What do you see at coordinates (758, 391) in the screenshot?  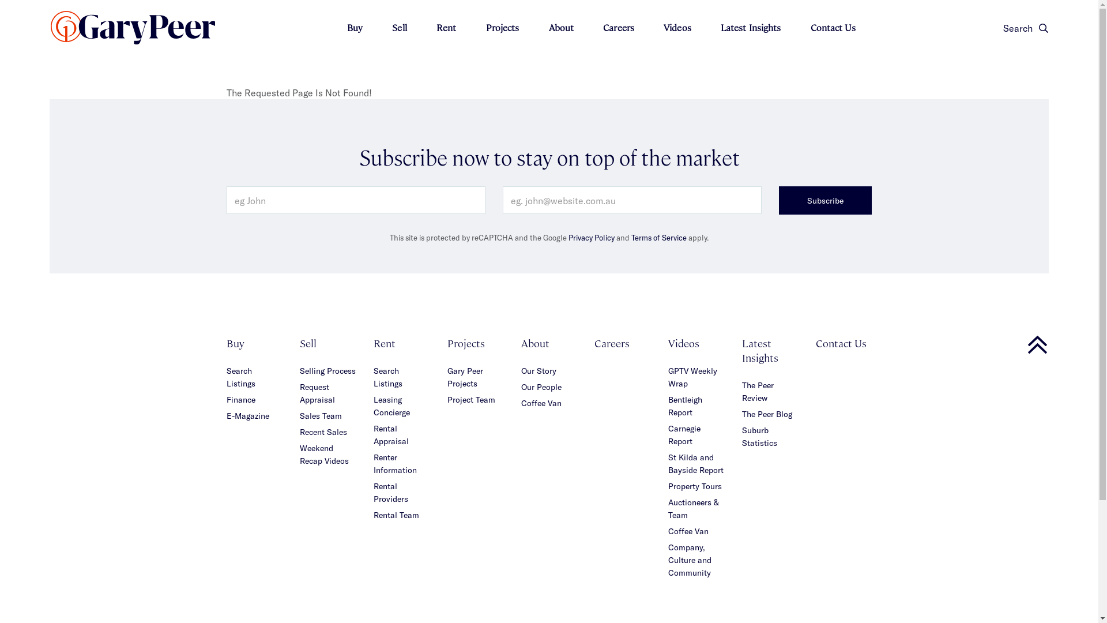 I see `The Peer Review` at bounding box center [758, 391].